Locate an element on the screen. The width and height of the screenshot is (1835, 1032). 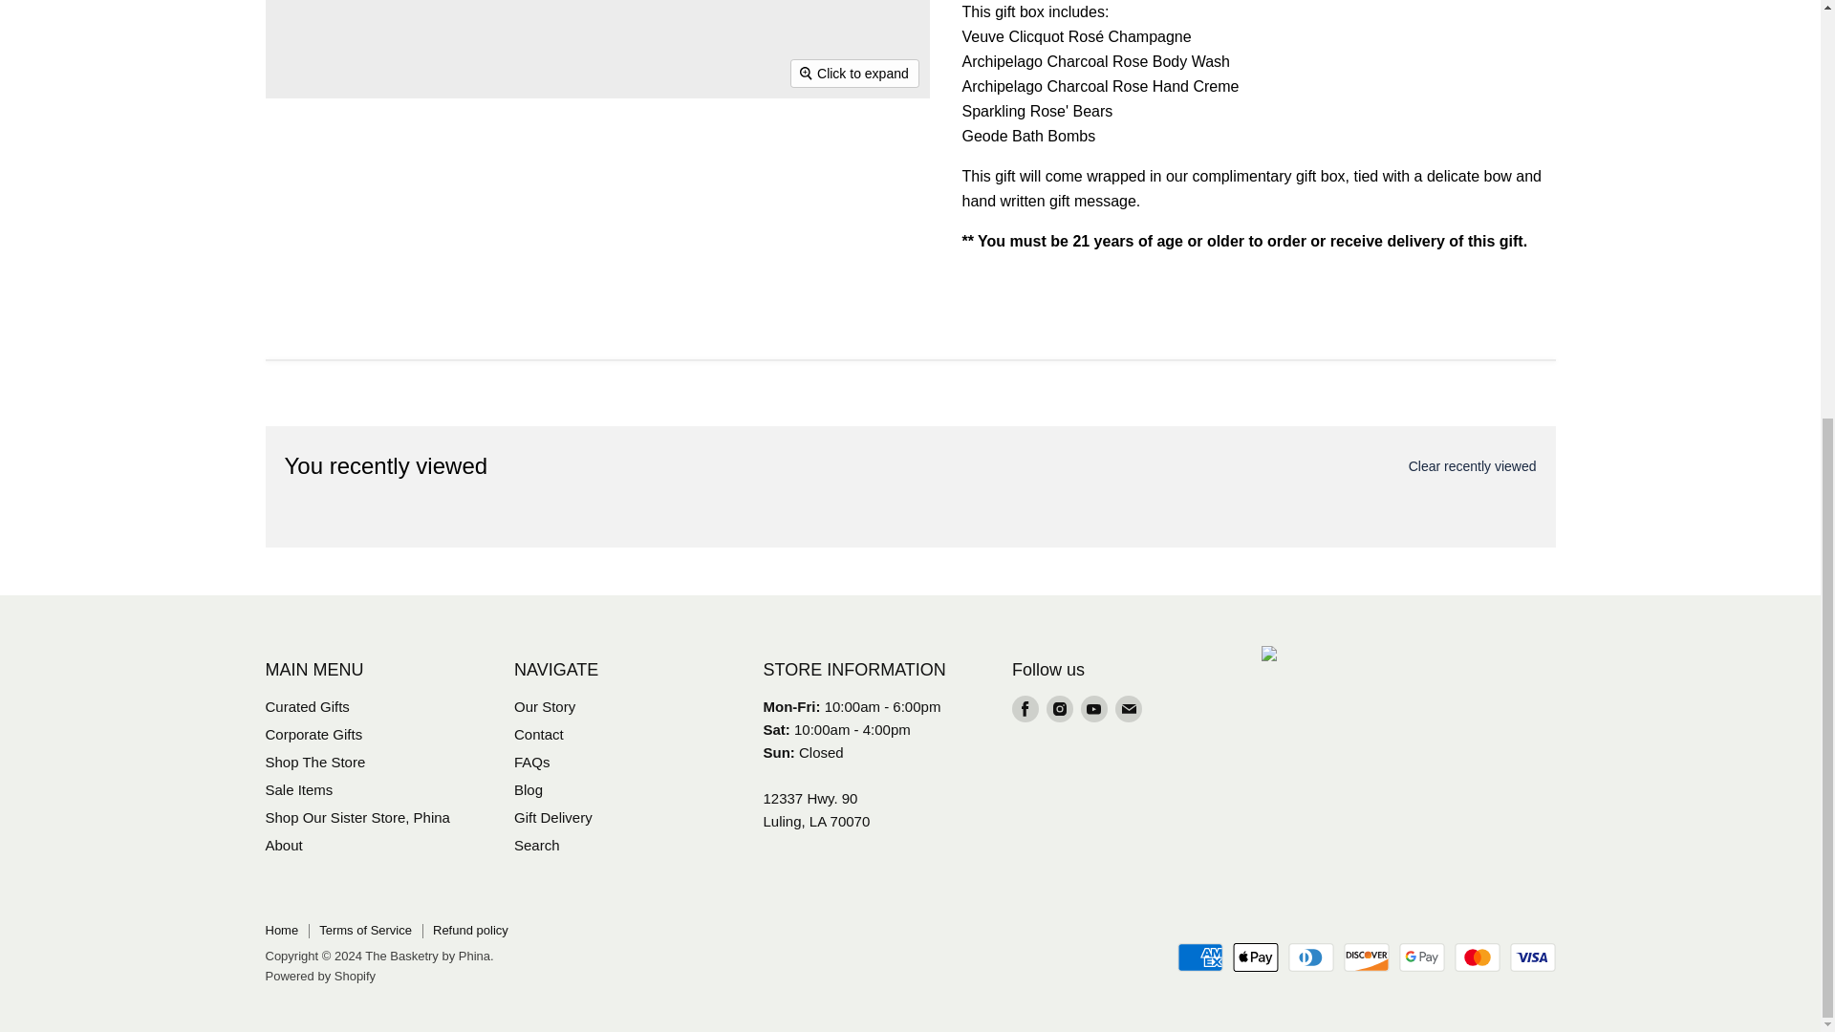
Youtube is located at coordinates (1093, 709).